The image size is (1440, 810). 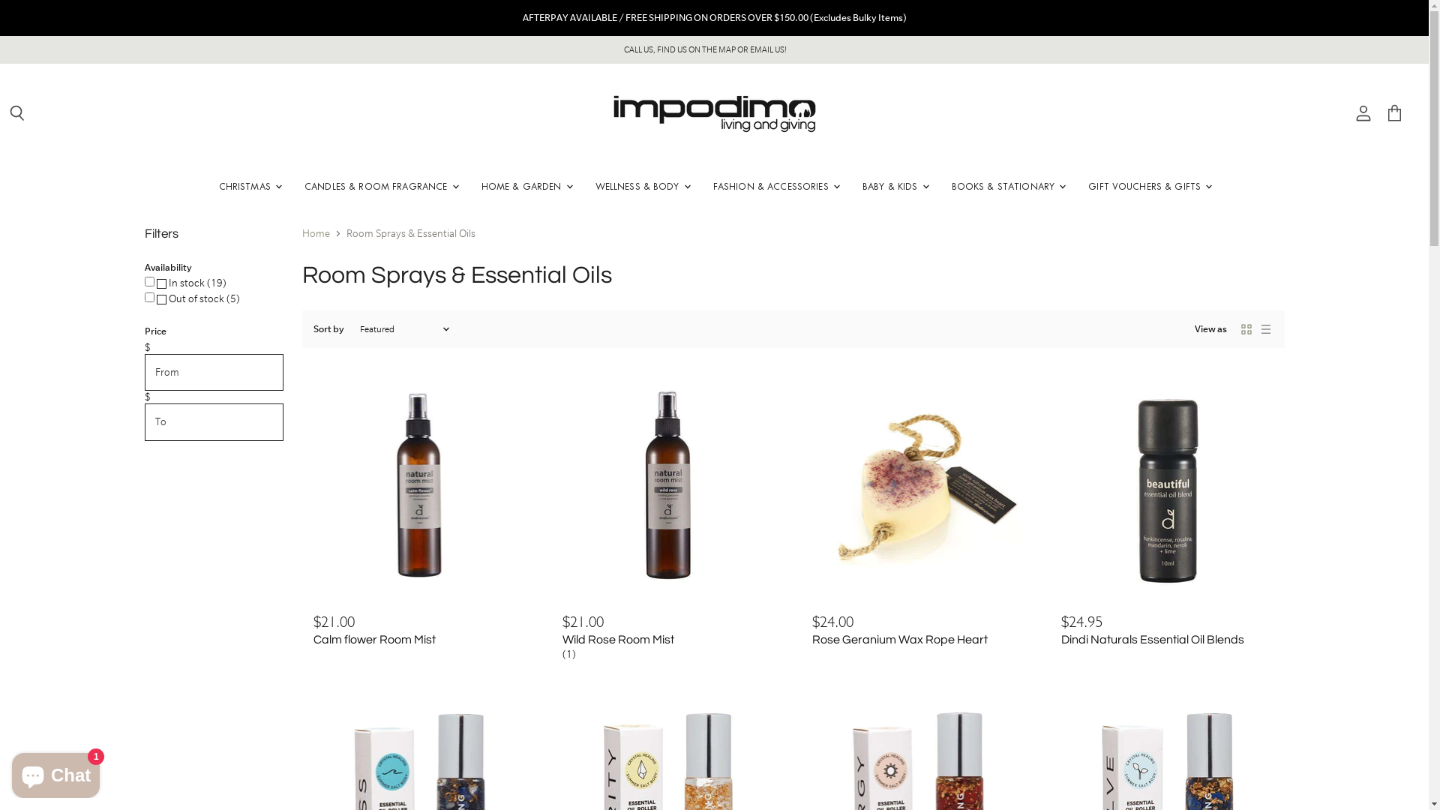 What do you see at coordinates (375, 640) in the screenshot?
I see `Calm flower Room Mist` at bounding box center [375, 640].